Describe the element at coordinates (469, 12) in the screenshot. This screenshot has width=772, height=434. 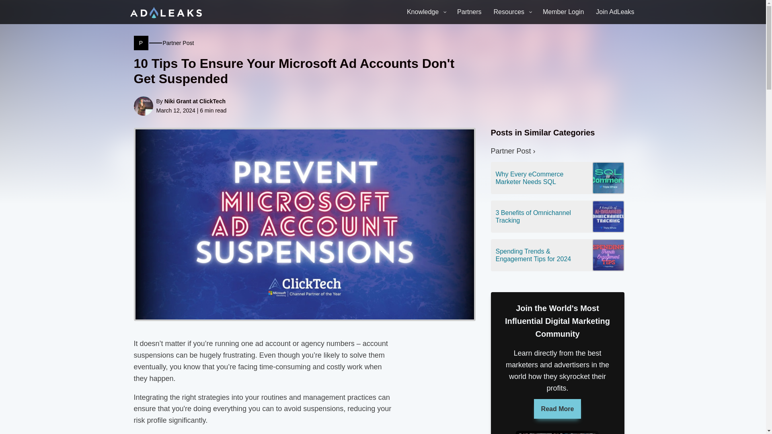
I see `3 Benefits of Omnichannel Tracking` at that location.